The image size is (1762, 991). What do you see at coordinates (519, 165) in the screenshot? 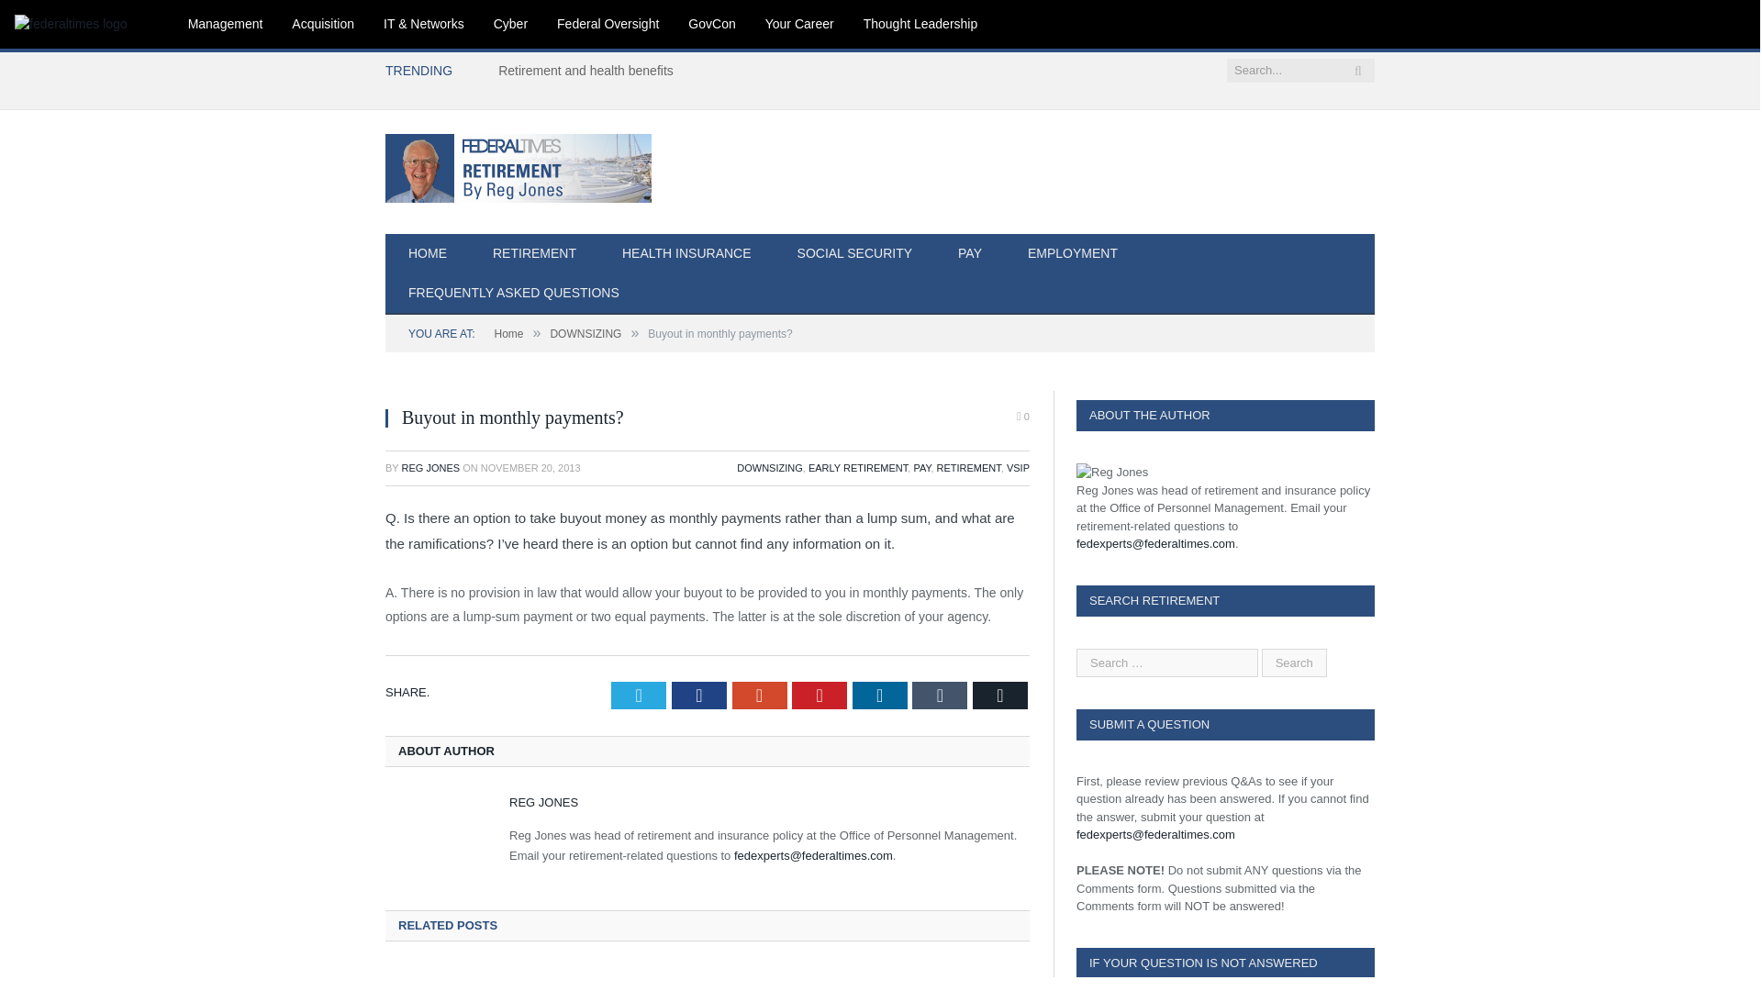
I see `Ask The Experts: Retirement` at bounding box center [519, 165].